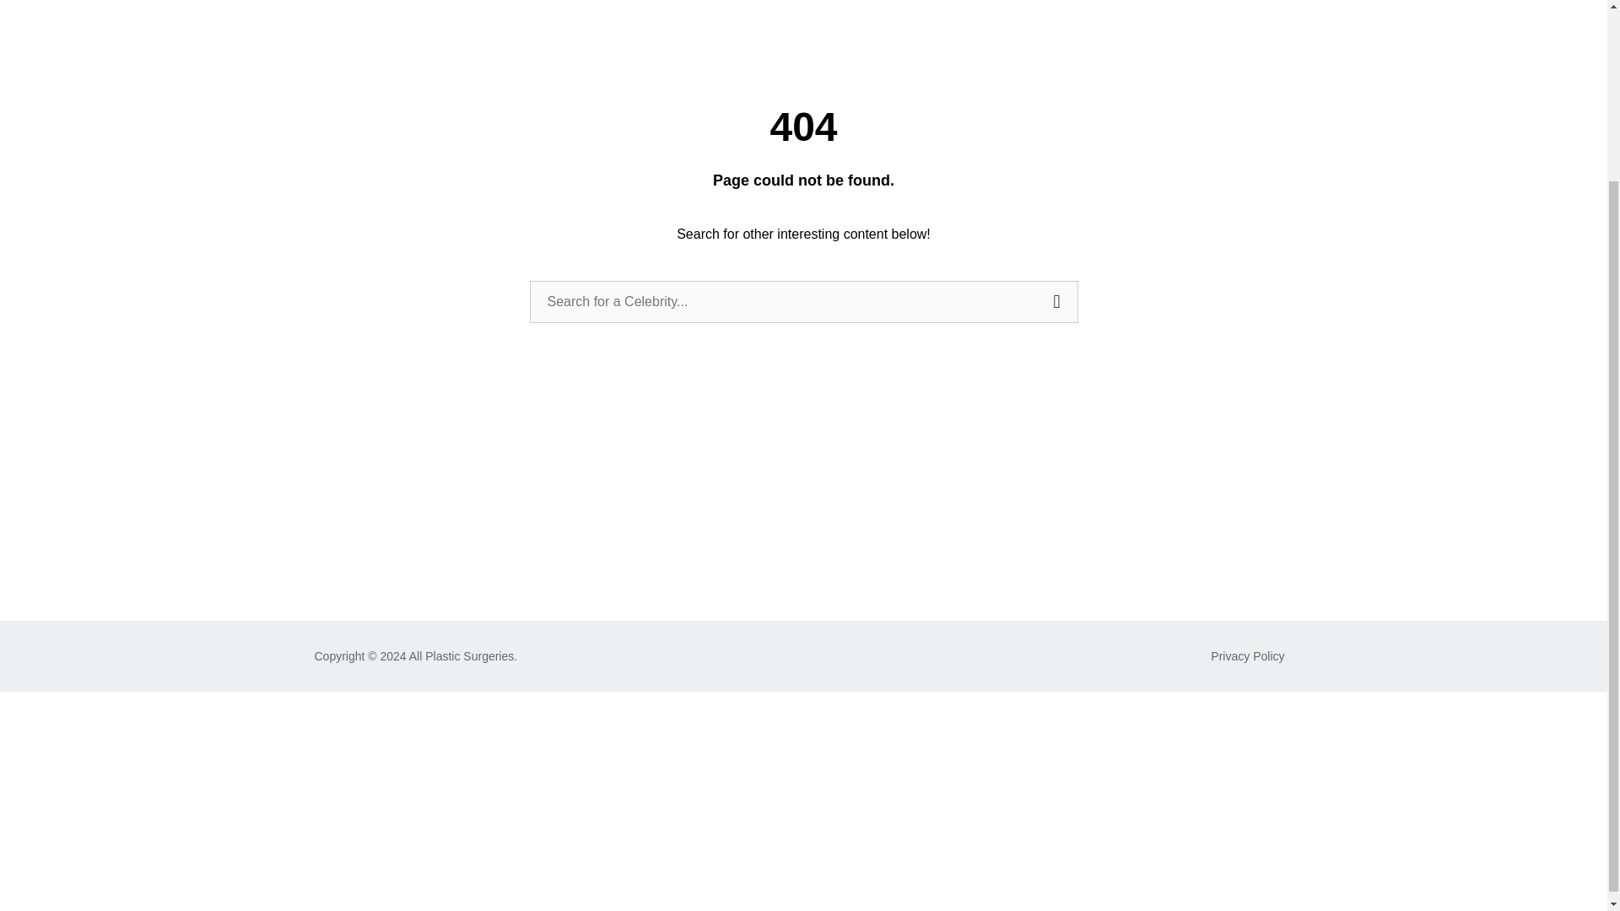 The image size is (1620, 911). Describe the element at coordinates (1247, 656) in the screenshot. I see `Privacy Policy` at that location.